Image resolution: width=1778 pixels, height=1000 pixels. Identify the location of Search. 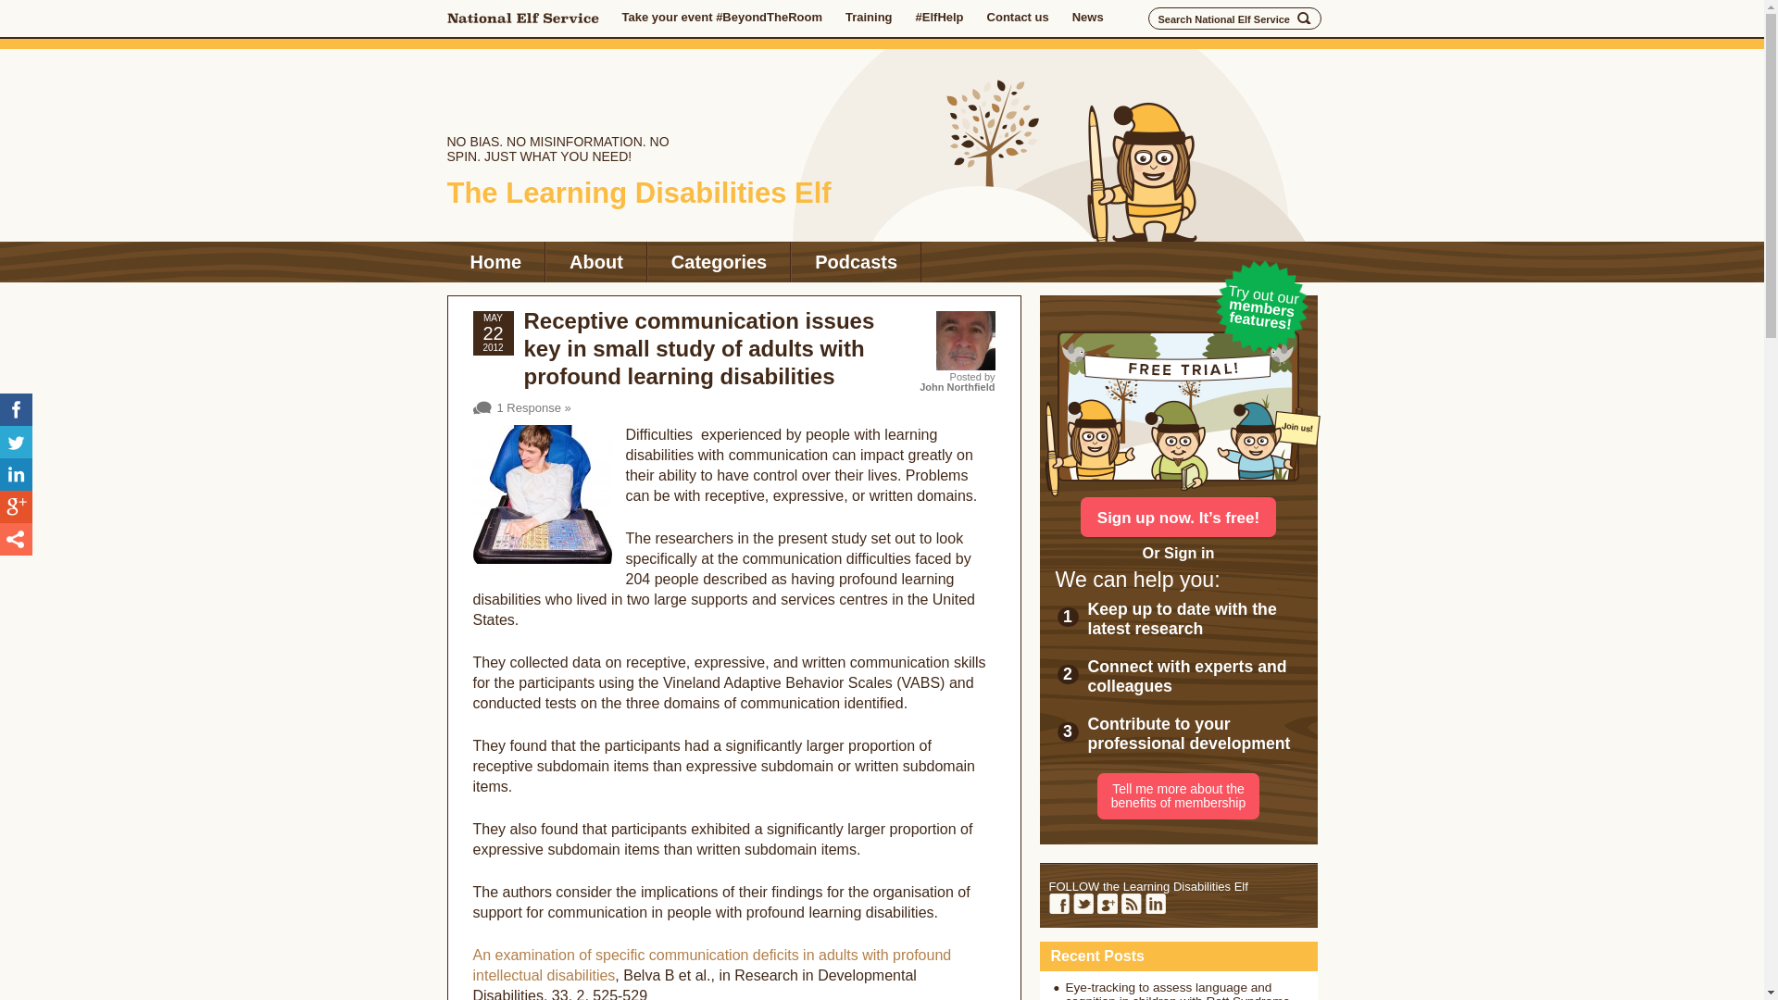
(1304, 19).